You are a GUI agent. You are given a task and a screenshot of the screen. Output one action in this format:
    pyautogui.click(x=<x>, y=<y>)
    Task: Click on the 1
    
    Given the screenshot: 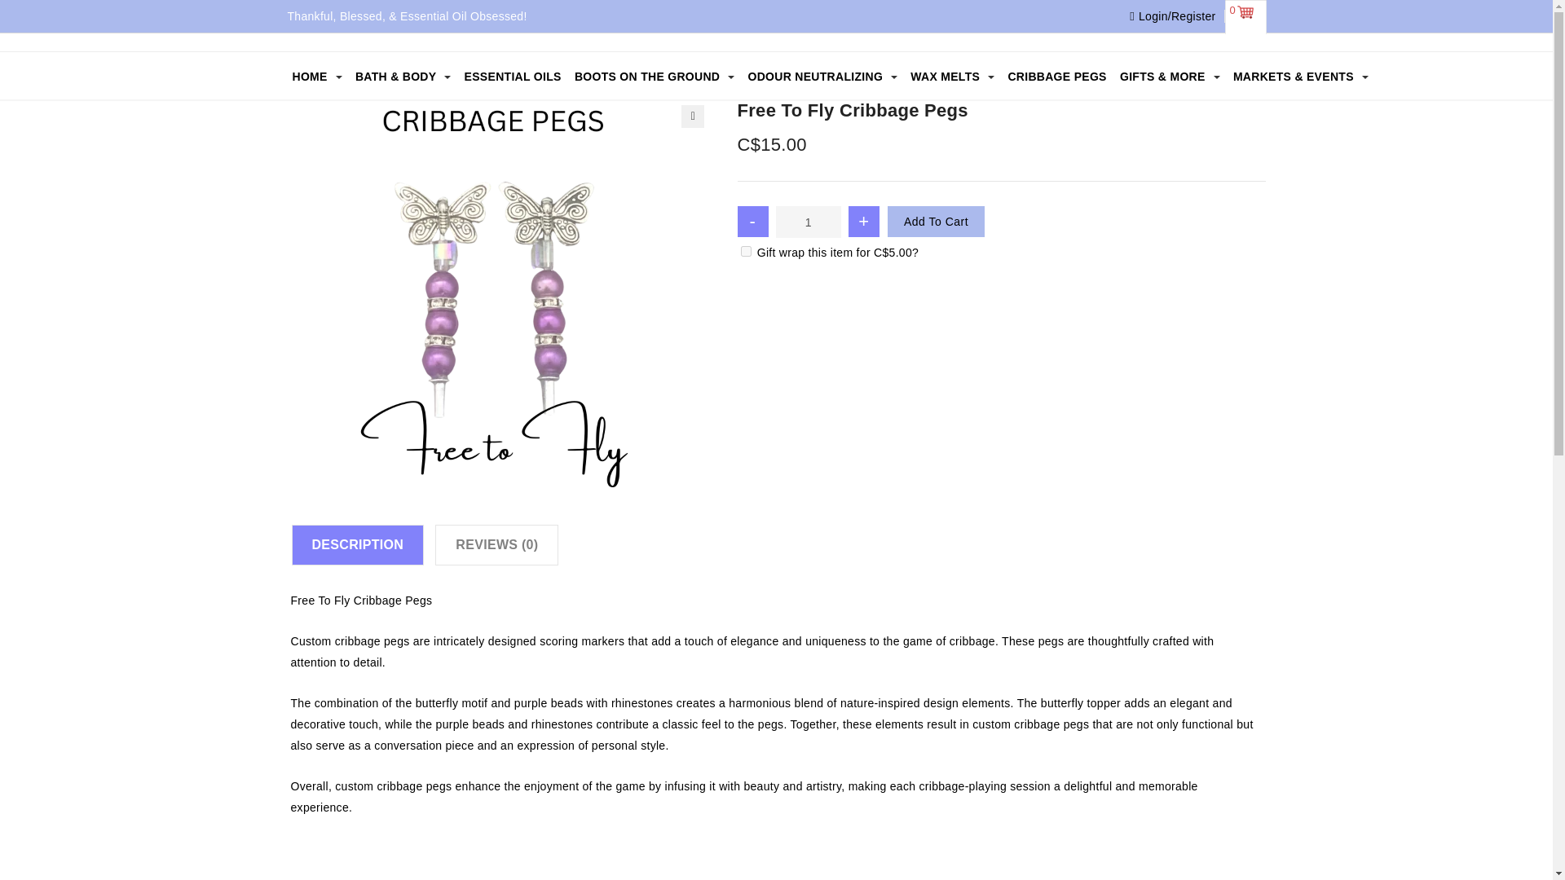 What is the action you would take?
    pyautogui.click(x=809, y=222)
    